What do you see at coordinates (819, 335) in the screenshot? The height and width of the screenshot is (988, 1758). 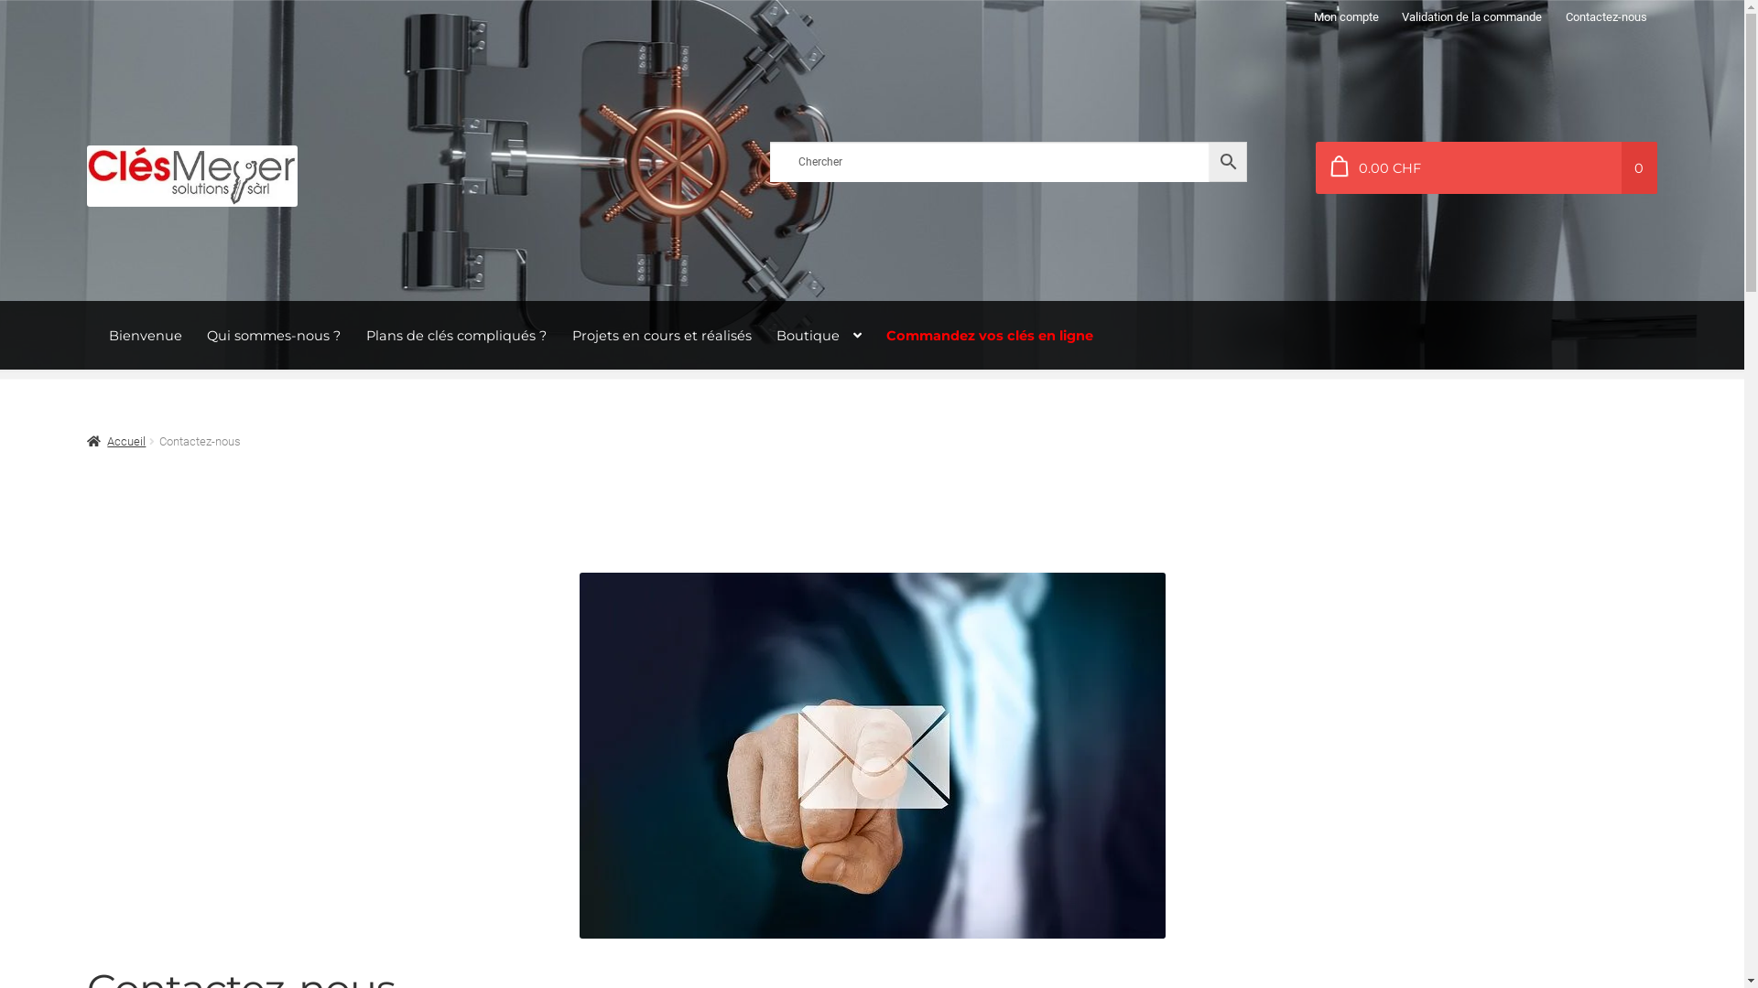 I see `Boutique` at bounding box center [819, 335].